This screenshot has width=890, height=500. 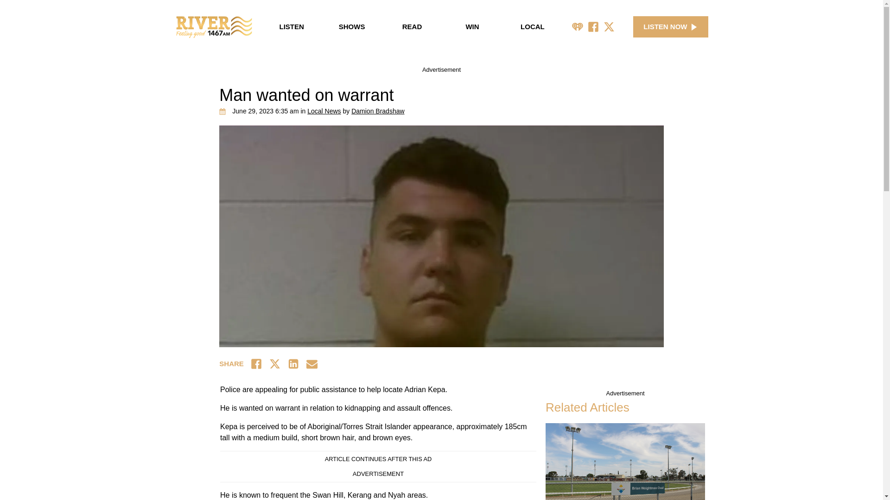 What do you see at coordinates (377, 111) in the screenshot?
I see `Posts by Damion Bradshaw` at bounding box center [377, 111].